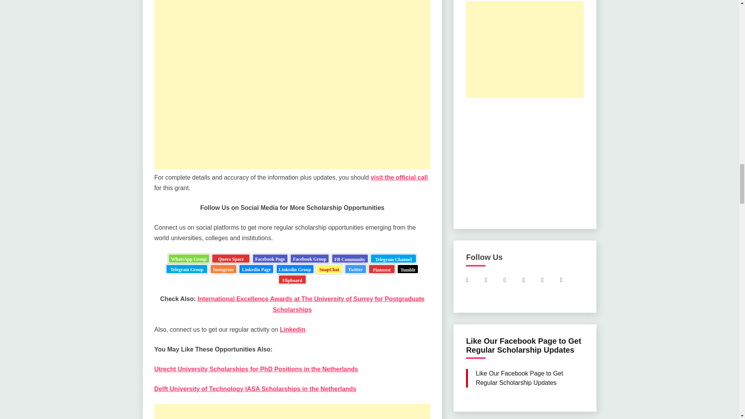  What do you see at coordinates (399, 177) in the screenshot?
I see `visit the official call` at bounding box center [399, 177].